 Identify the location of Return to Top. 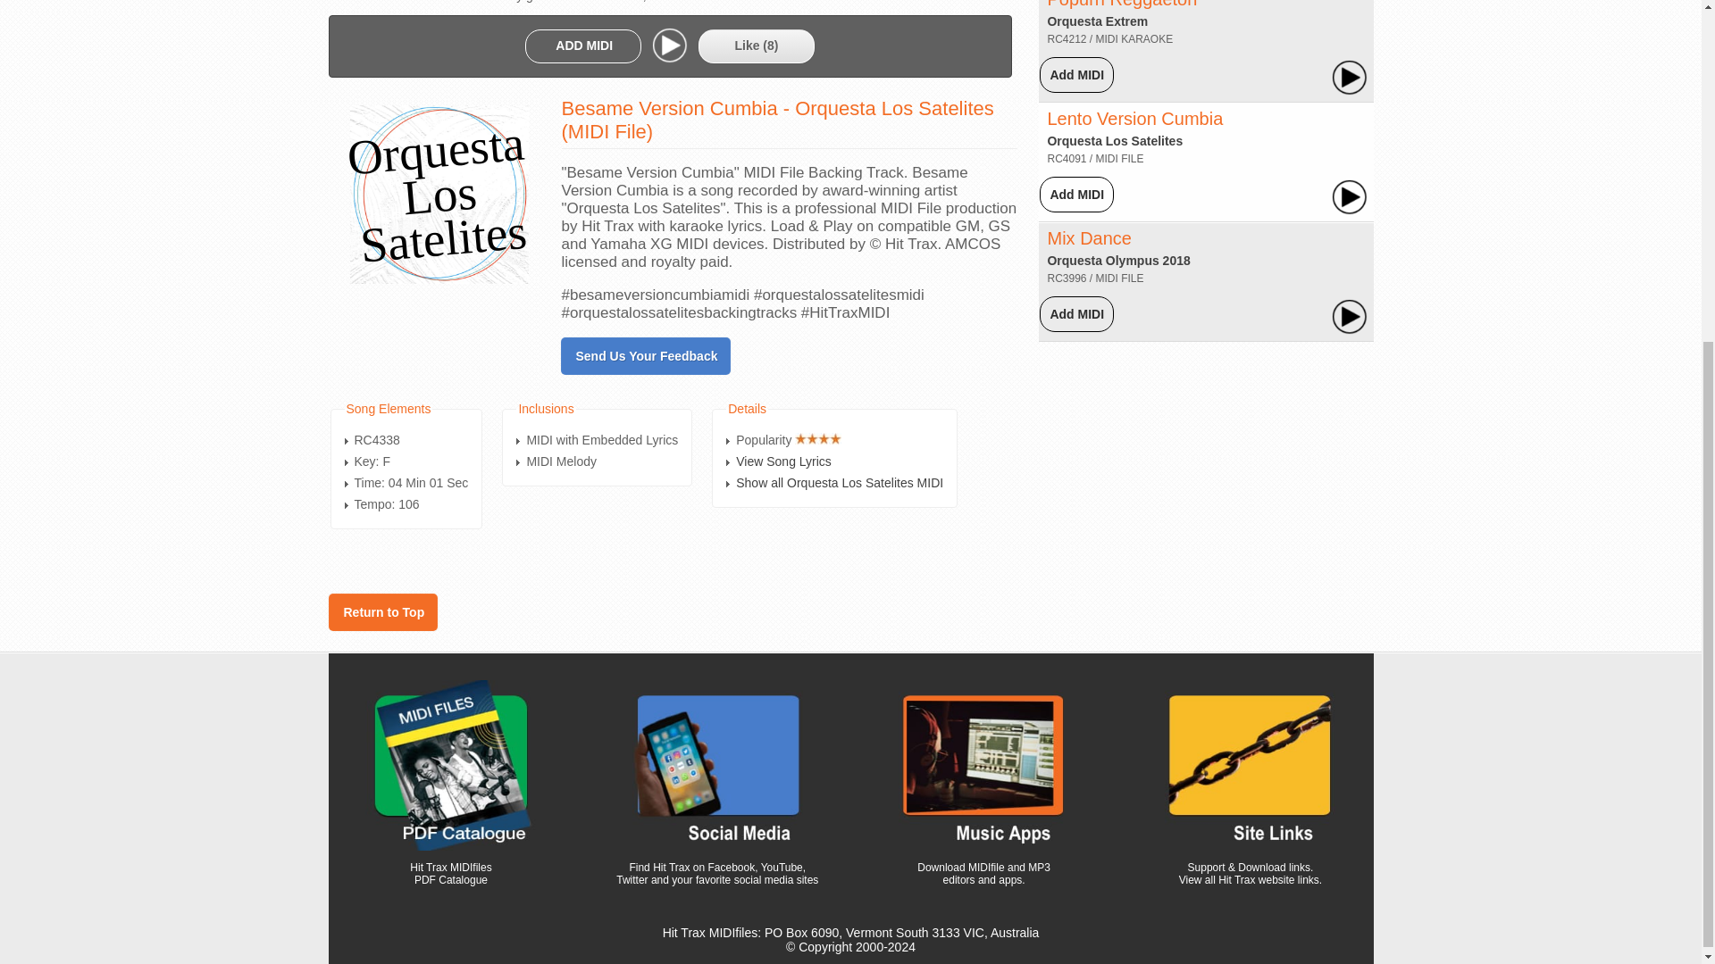
(383, 612).